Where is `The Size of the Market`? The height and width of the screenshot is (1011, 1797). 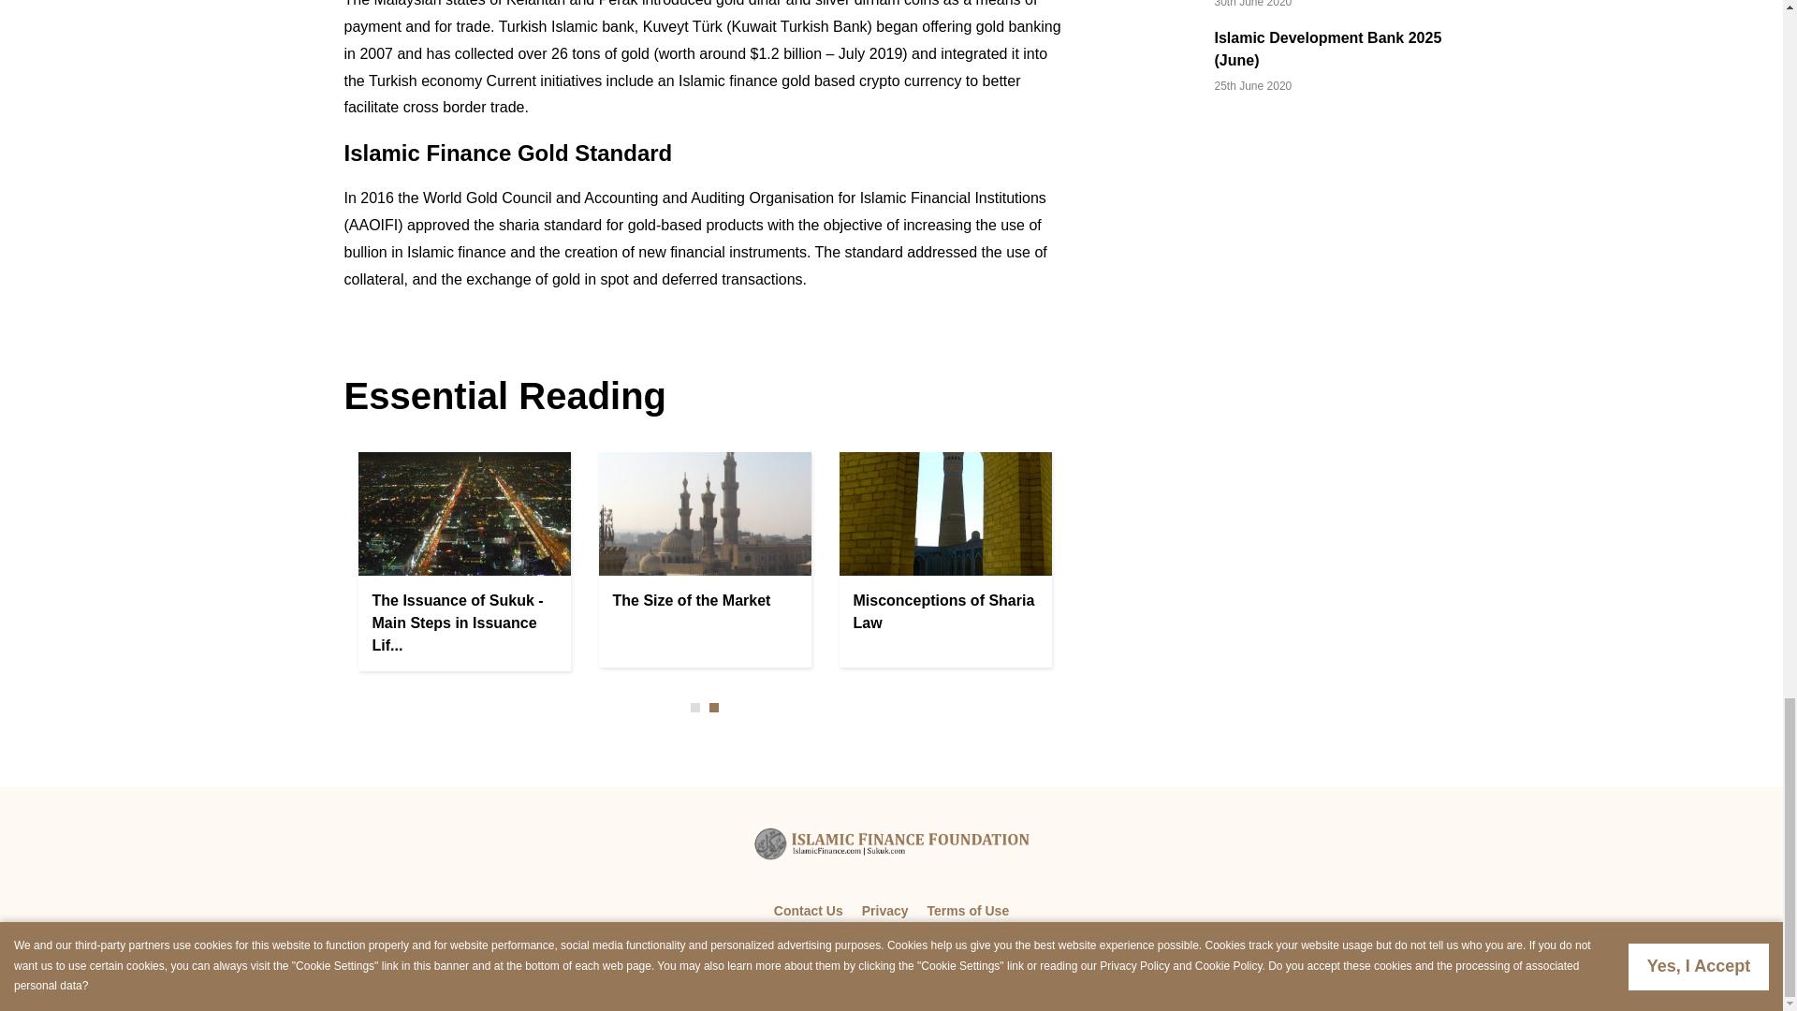 The Size of the Market is located at coordinates (704, 513).